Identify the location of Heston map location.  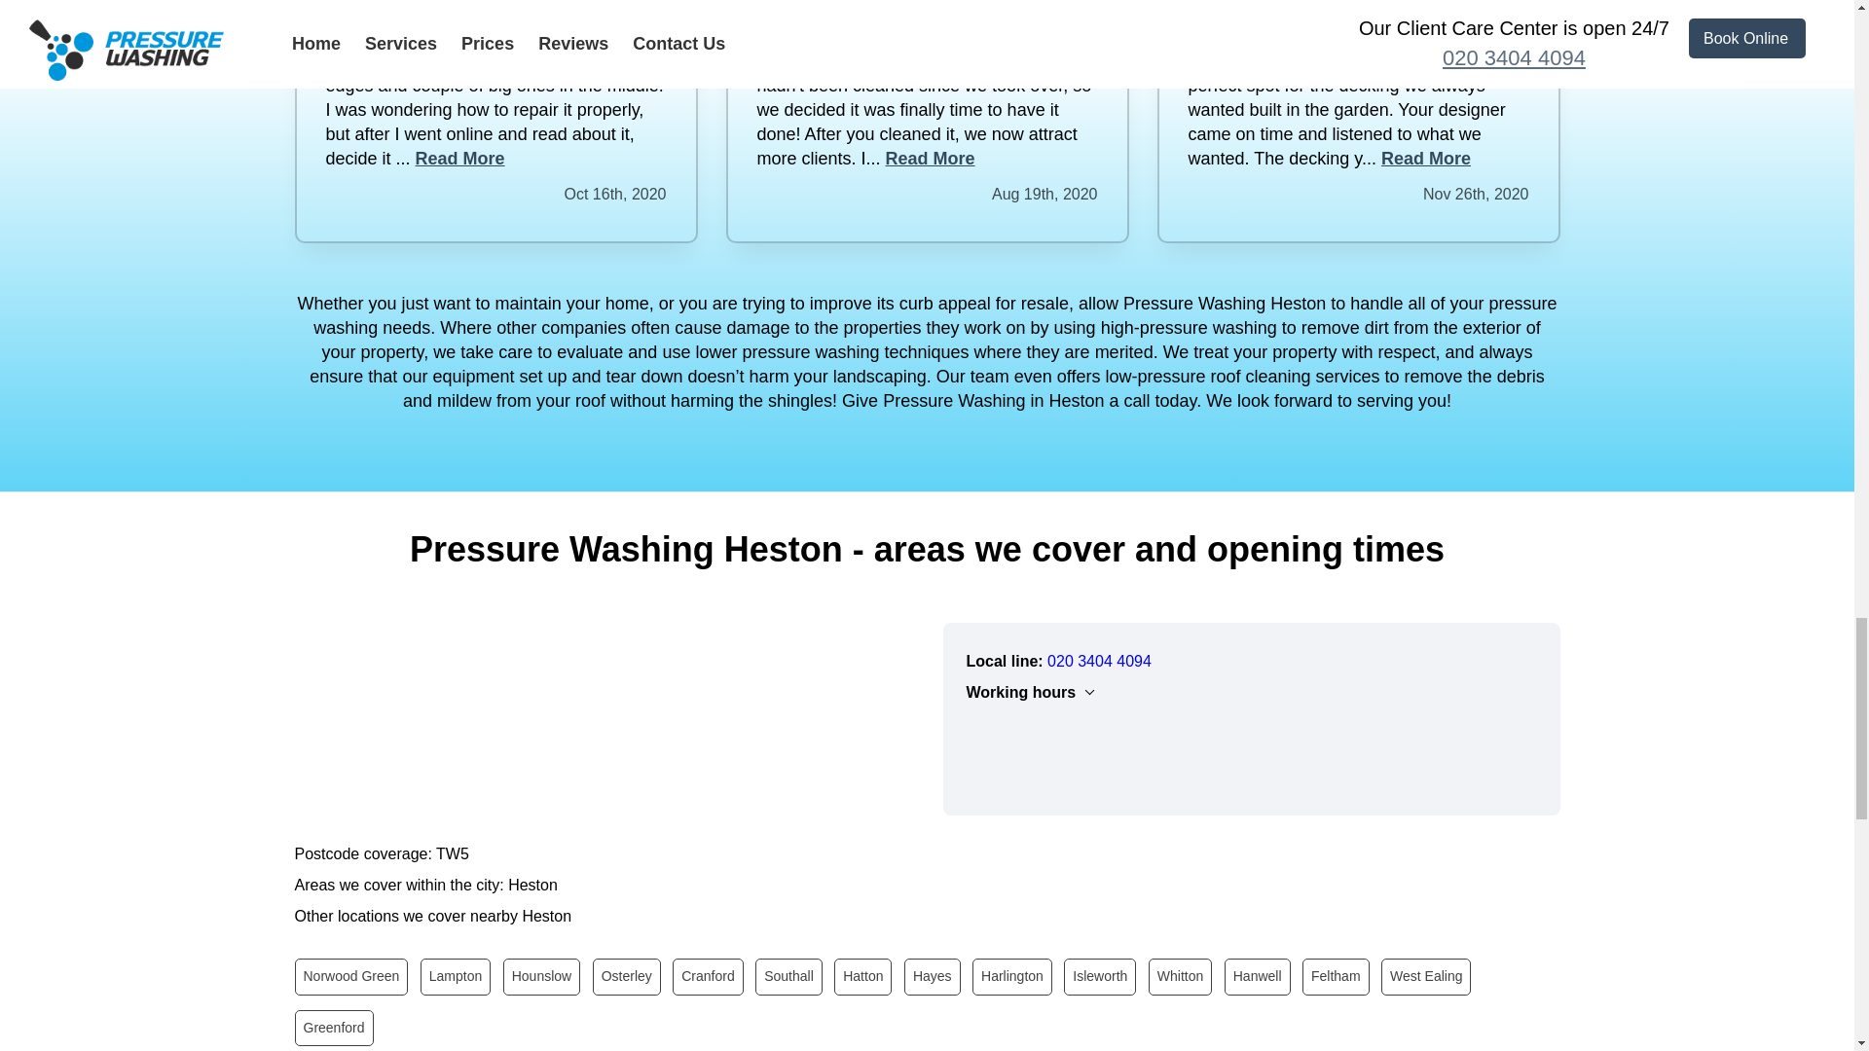
(602, 717).